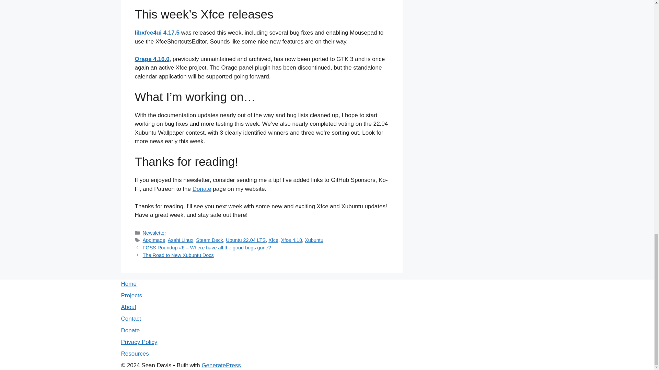  I want to click on libxfce4ui 4.17.5, so click(157, 33).